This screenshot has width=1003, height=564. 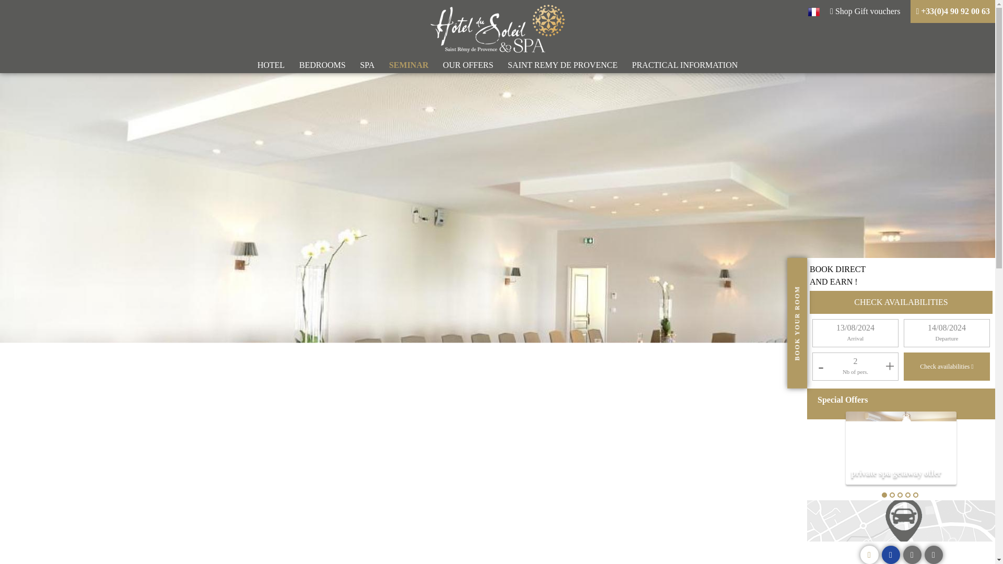 I want to click on OUR OFFERS, so click(x=468, y=65).